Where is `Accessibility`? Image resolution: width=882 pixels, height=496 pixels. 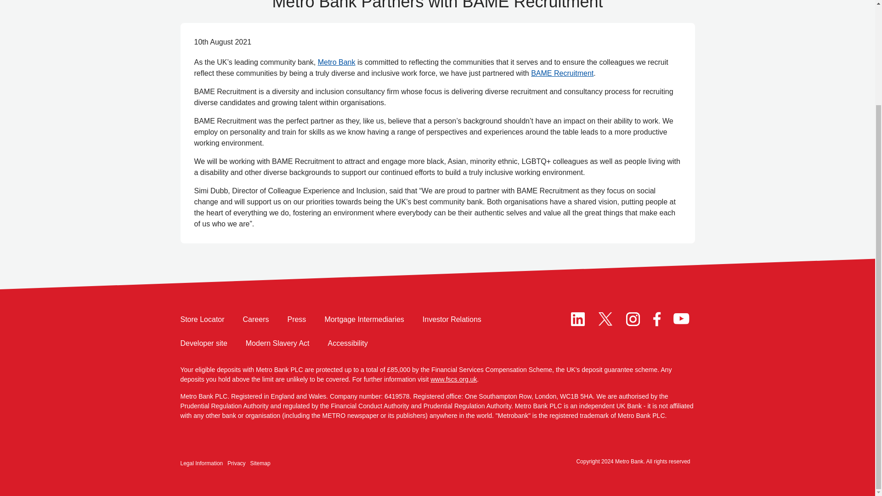
Accessibility is located at coordinates (348, 344).